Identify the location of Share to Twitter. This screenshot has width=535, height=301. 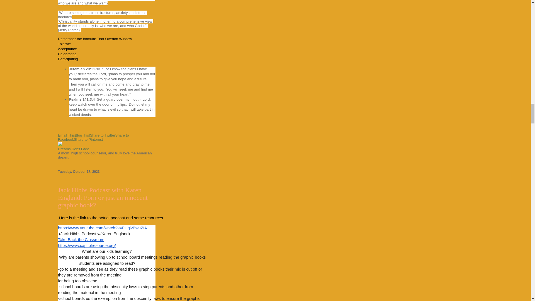
(103, 135).